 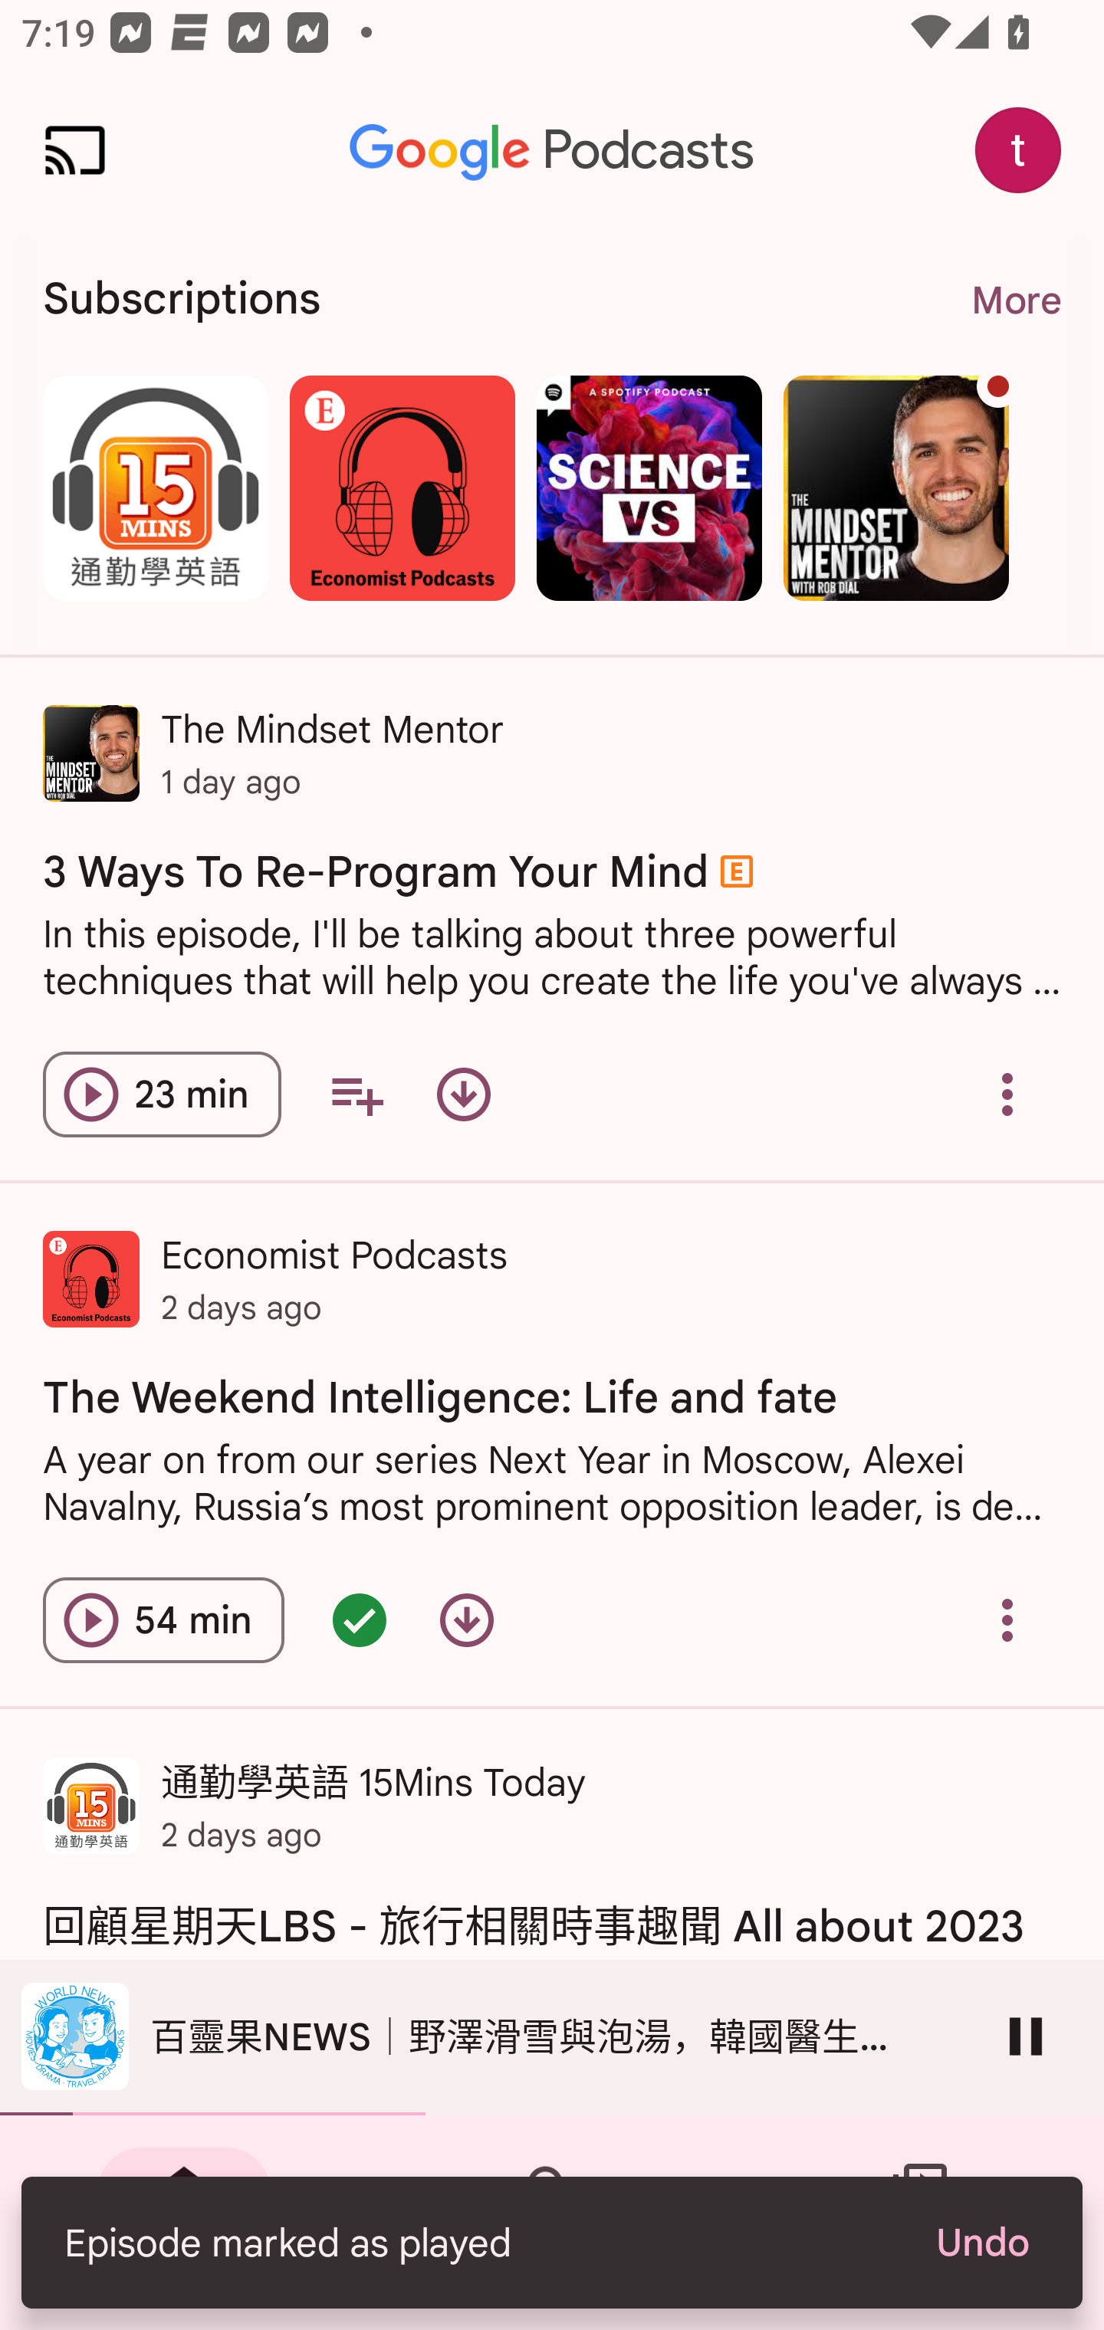 I want to click on Overflow menu, so click(x=1007, y=1620).